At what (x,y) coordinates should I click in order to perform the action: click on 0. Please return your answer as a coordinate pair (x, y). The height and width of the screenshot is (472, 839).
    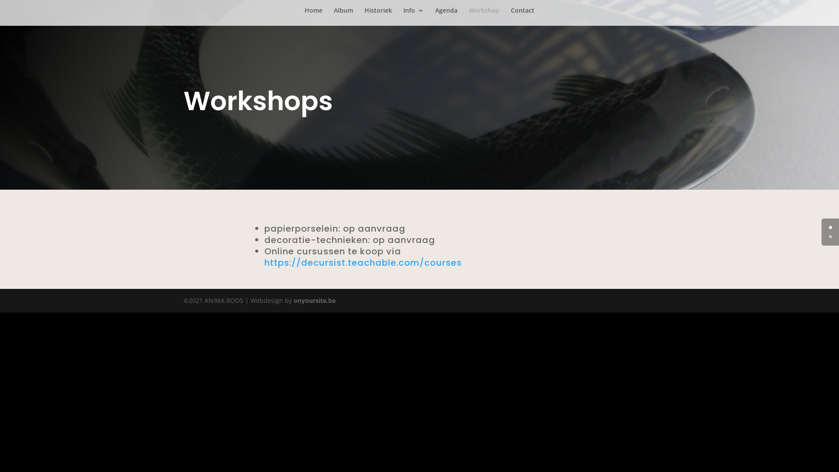
    Looking at the image, I should click on (830, 227).